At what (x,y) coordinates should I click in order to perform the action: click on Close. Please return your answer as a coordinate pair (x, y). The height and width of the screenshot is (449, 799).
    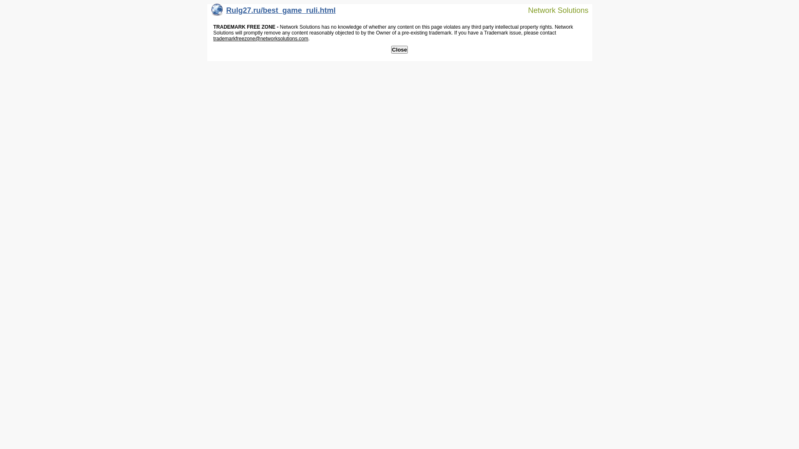
    Looking at the image, I should click on (399, 50).